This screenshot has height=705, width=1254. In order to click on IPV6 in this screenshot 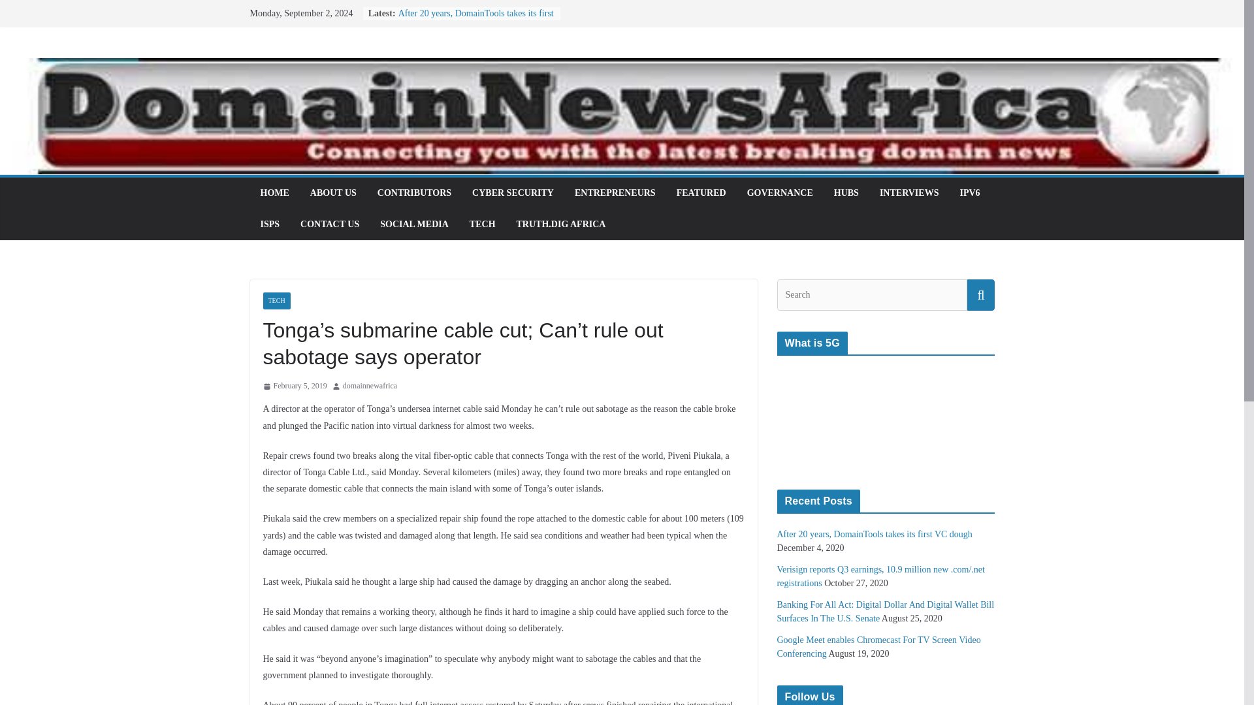, I will do `click(969, 193)`.